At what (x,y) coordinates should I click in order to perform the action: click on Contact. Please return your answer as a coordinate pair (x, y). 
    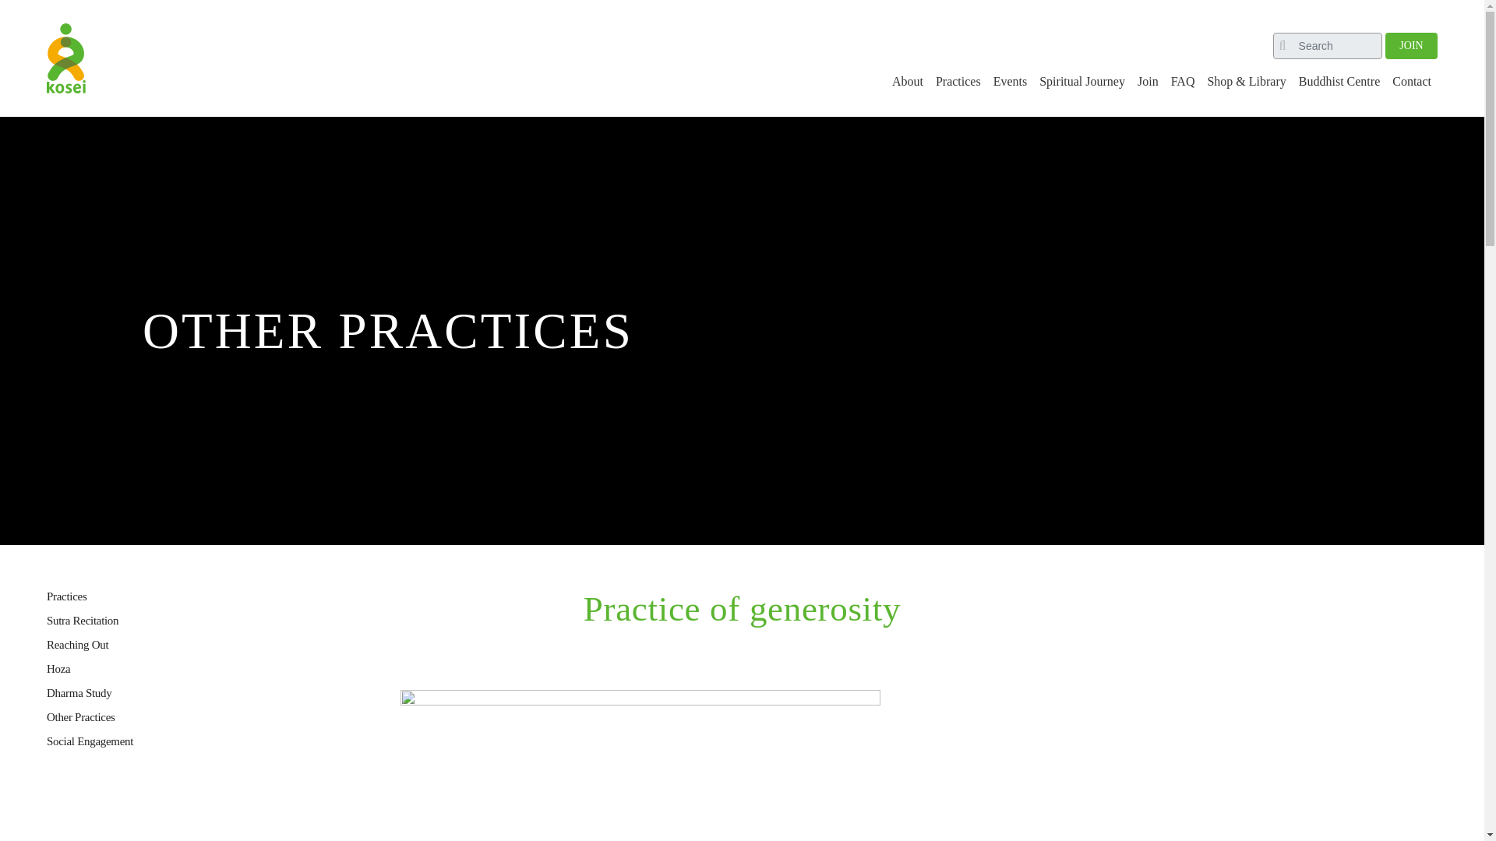
    Looking at the image, I should click on (1412, 82).